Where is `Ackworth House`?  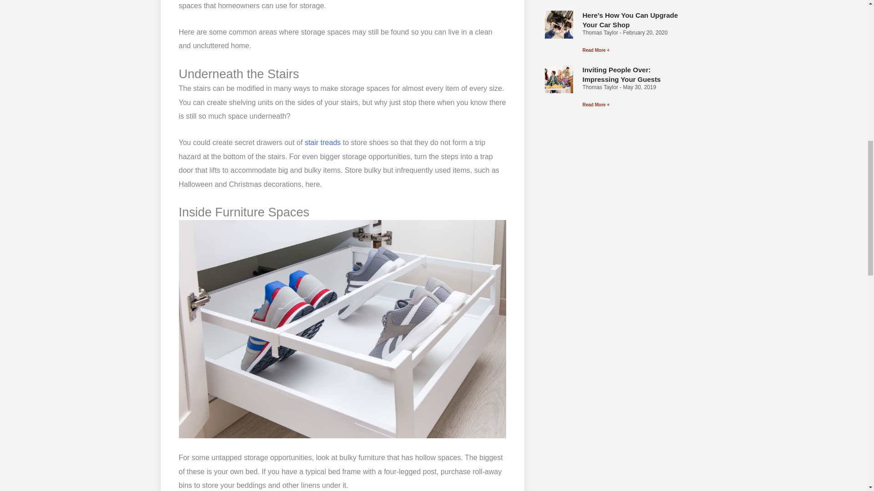 Ackworth House is located at coordinates (322, 142).